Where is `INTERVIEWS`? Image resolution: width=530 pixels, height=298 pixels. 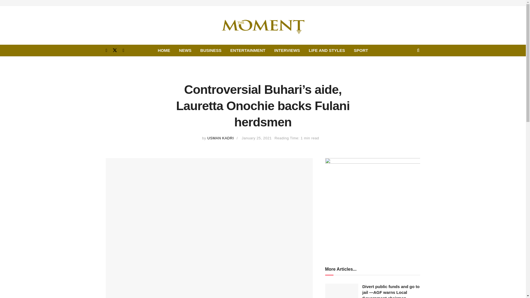 INTERVIEWS is located at coordinates (287, 50).